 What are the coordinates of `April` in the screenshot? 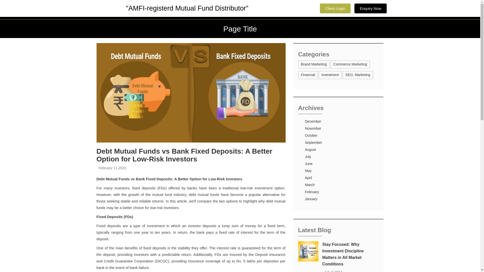 It's located at (309, 178).